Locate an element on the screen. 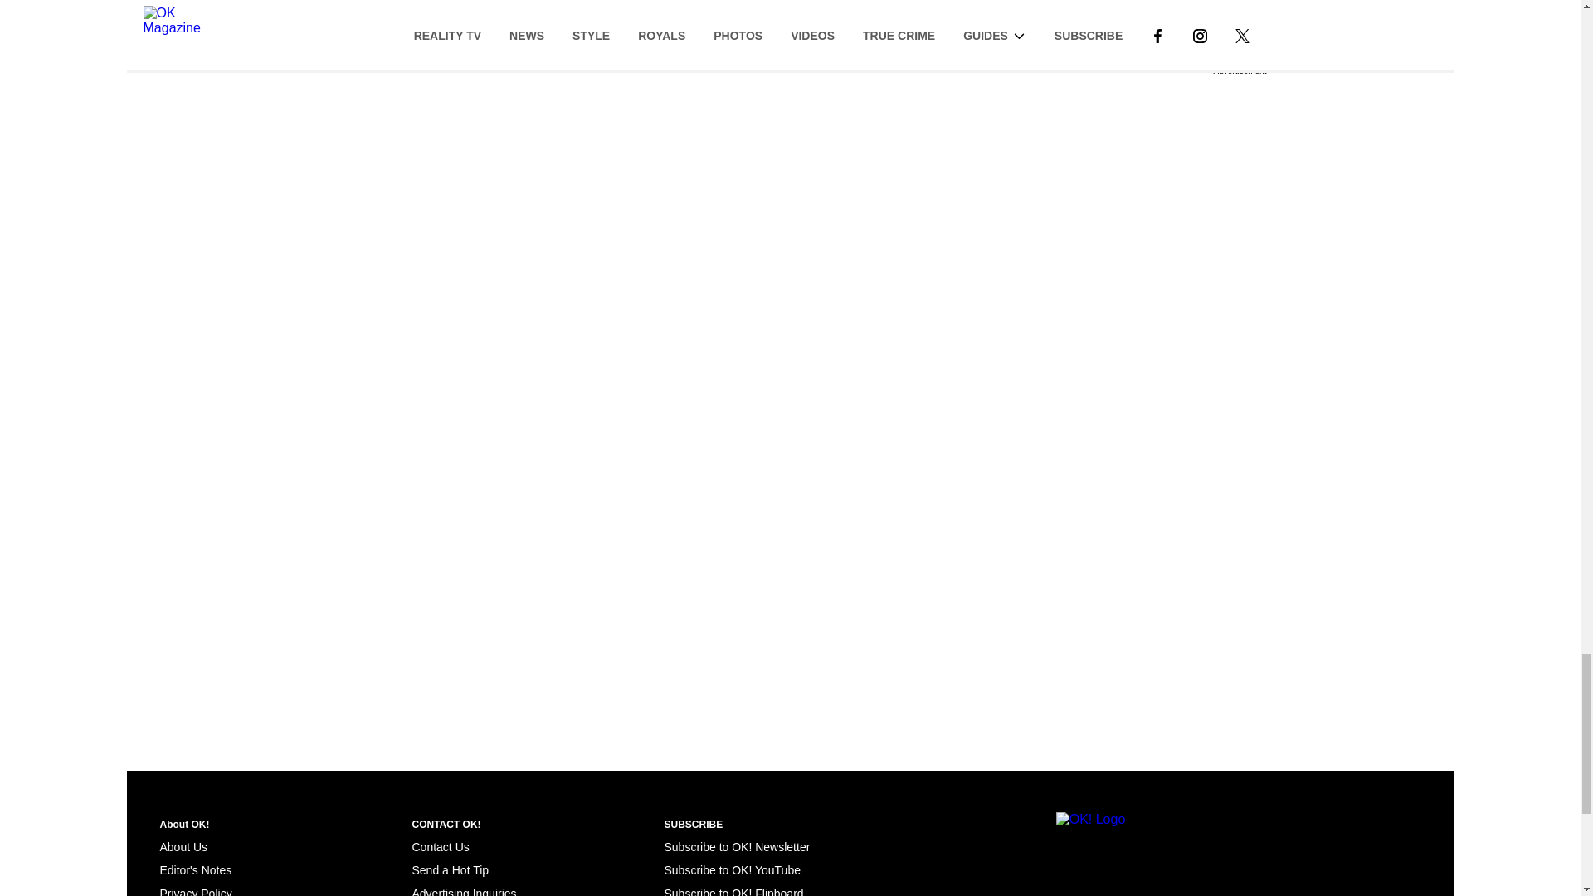 The image size is (1593, 896). About Us is located at coordinates (183, 847).